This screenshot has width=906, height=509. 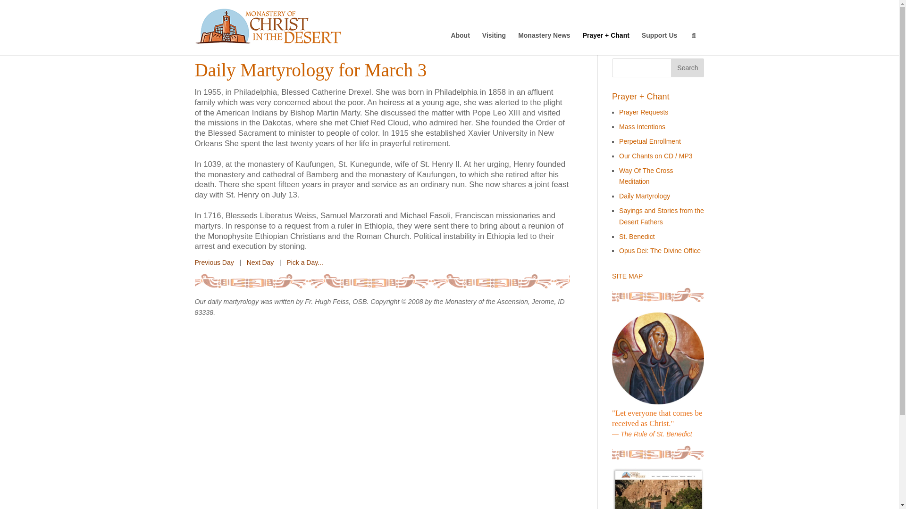 I want to click on About, so click(x=460, y=39).